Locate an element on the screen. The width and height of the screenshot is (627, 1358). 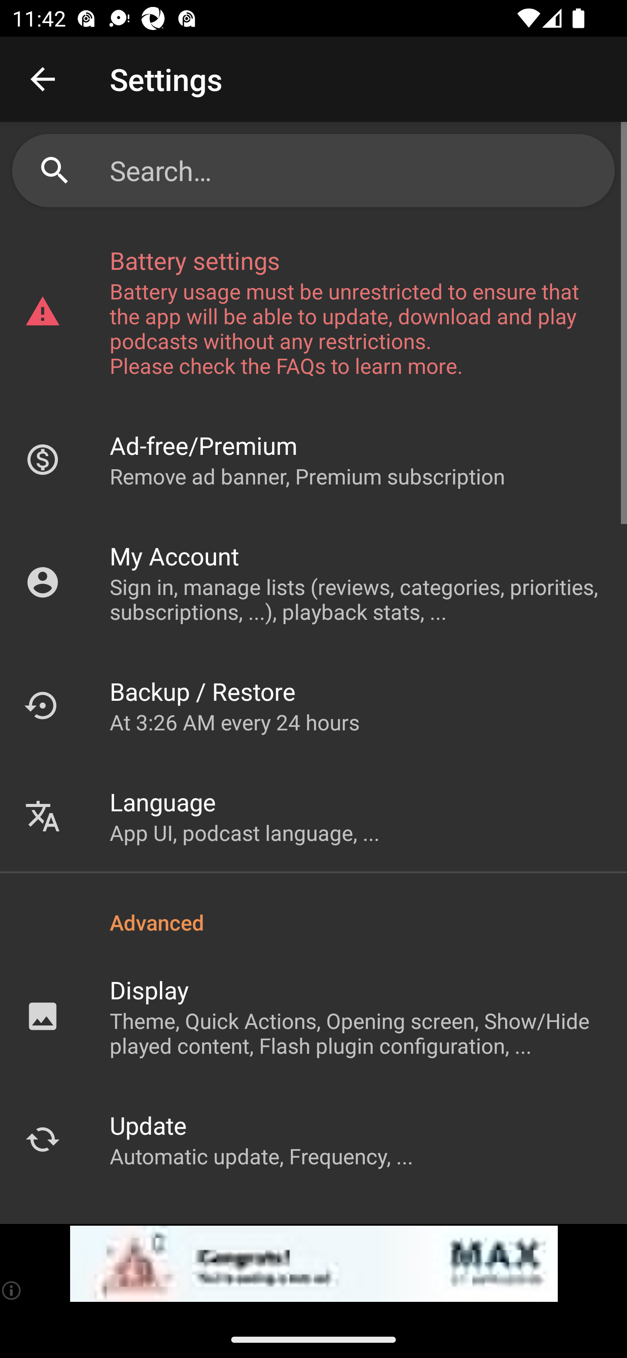
Search… is located at coordinates (313, 171).